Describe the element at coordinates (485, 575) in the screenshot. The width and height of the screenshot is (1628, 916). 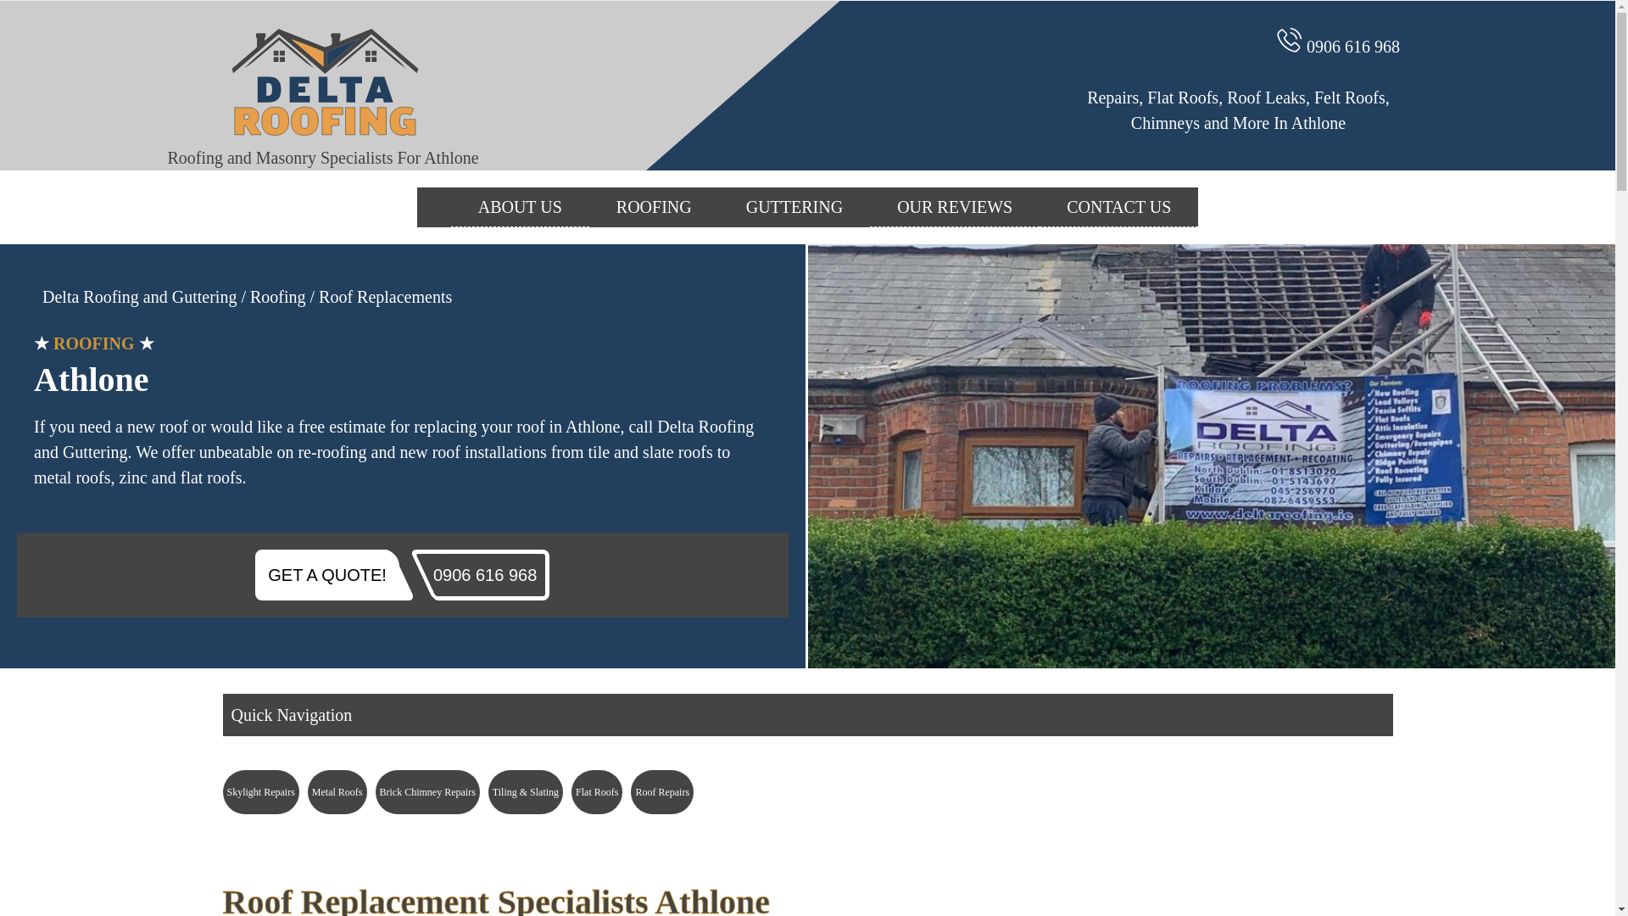
I see `0906 616 968` at that location.